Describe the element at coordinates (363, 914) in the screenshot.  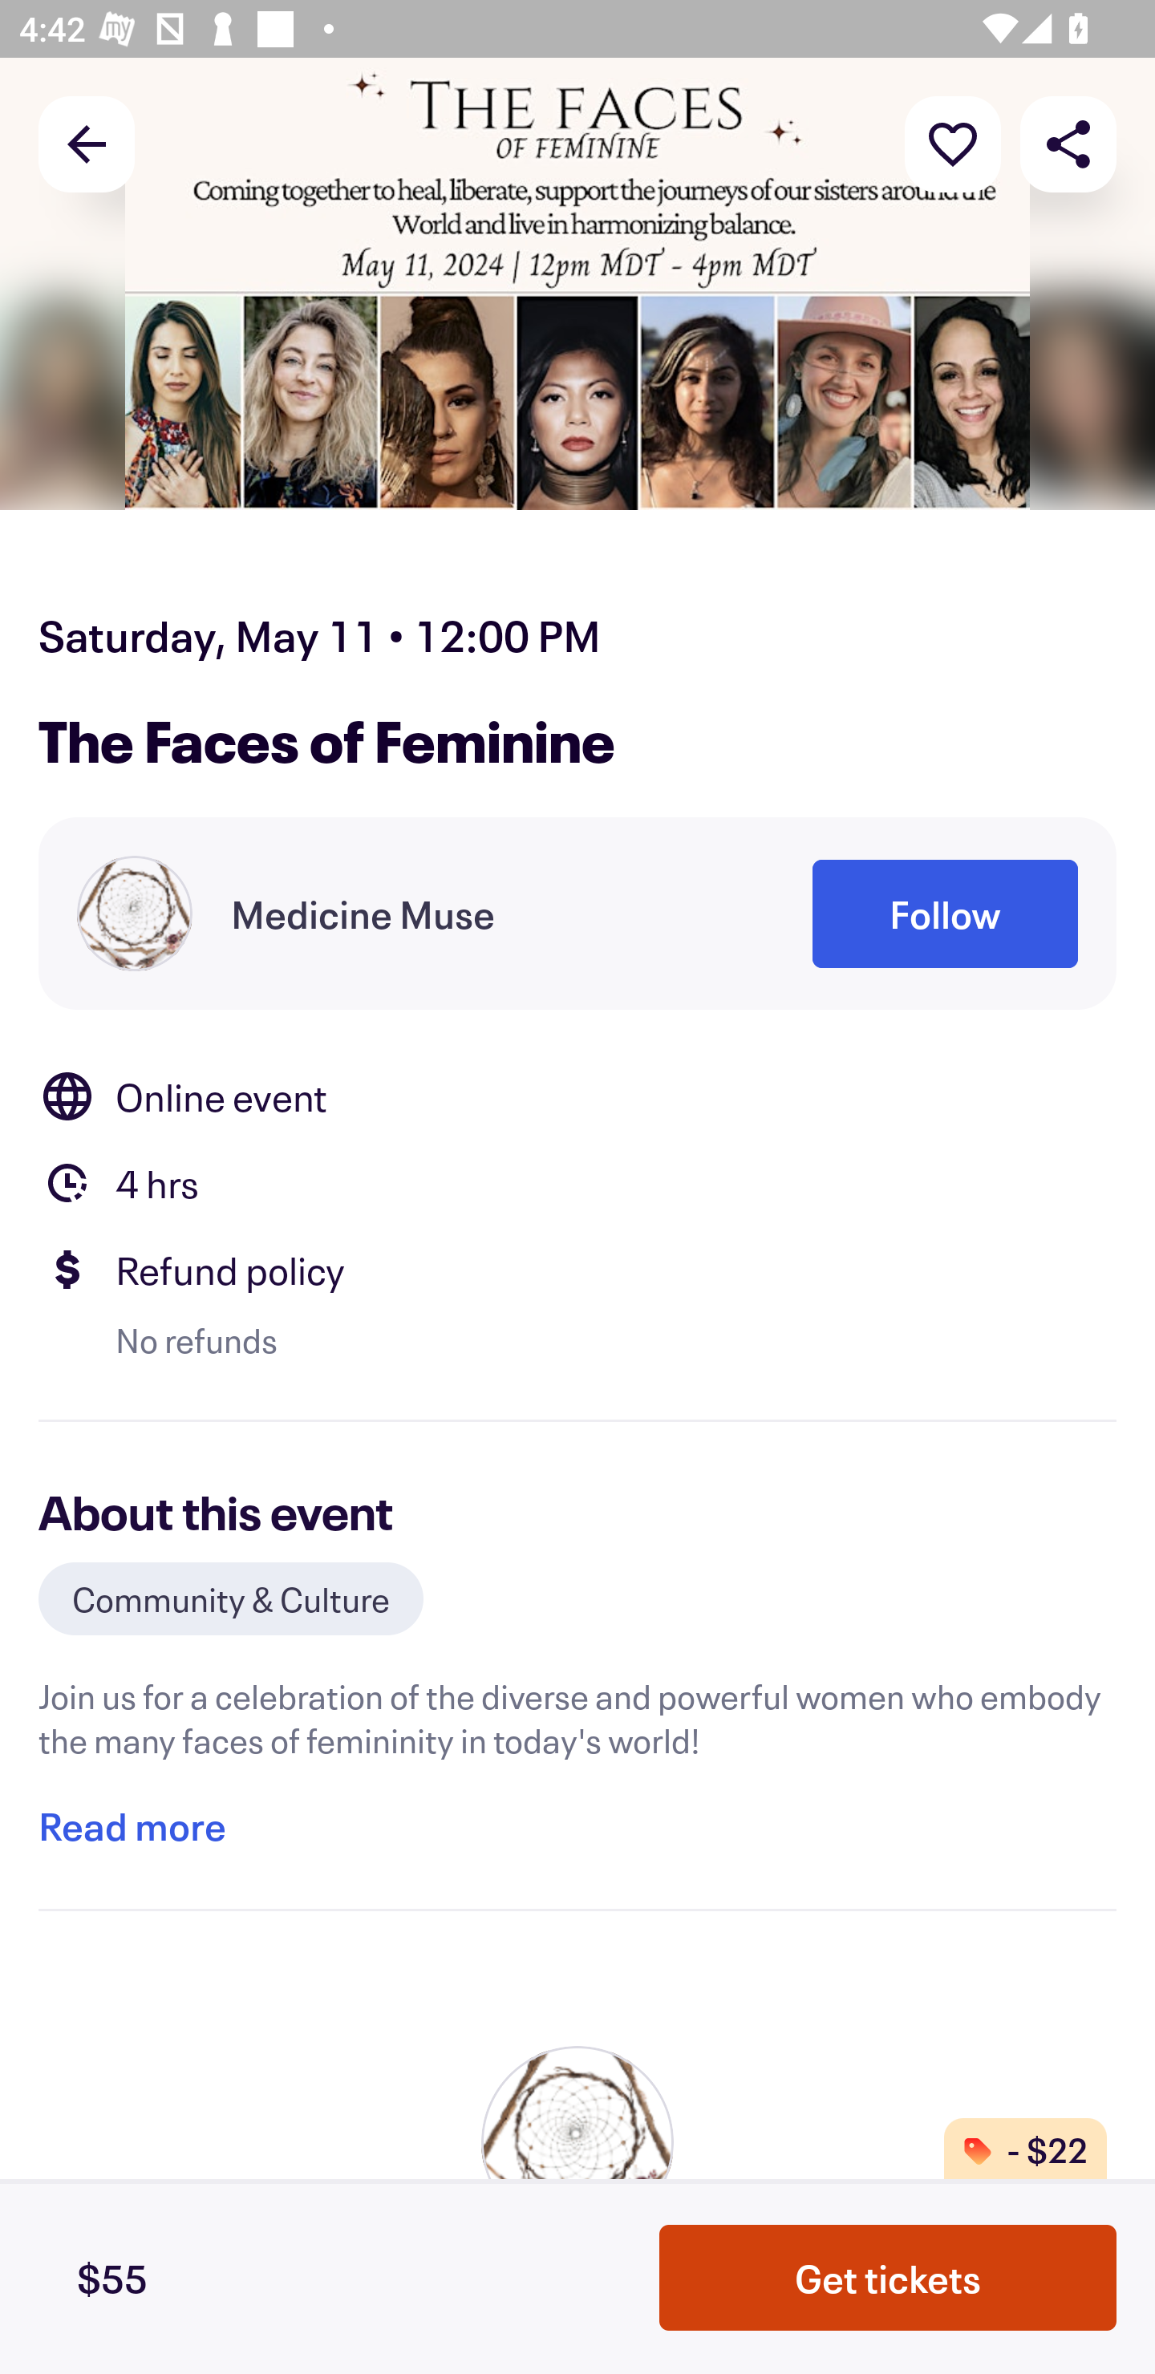
I see `Medicine Muse` at that location.